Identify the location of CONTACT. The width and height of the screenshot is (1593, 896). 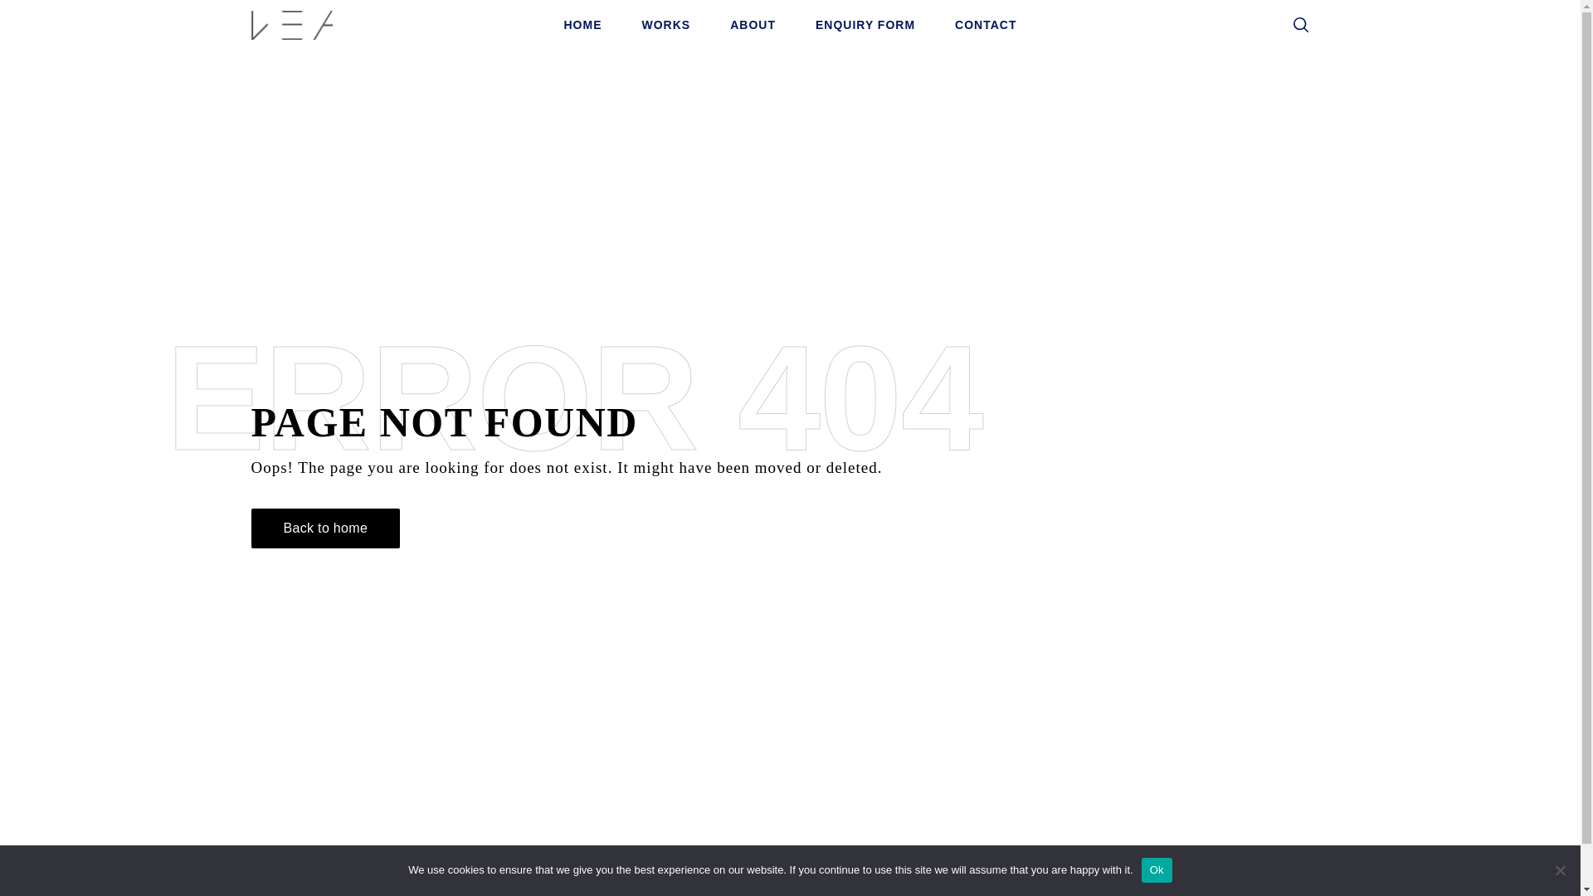
(986, 25).